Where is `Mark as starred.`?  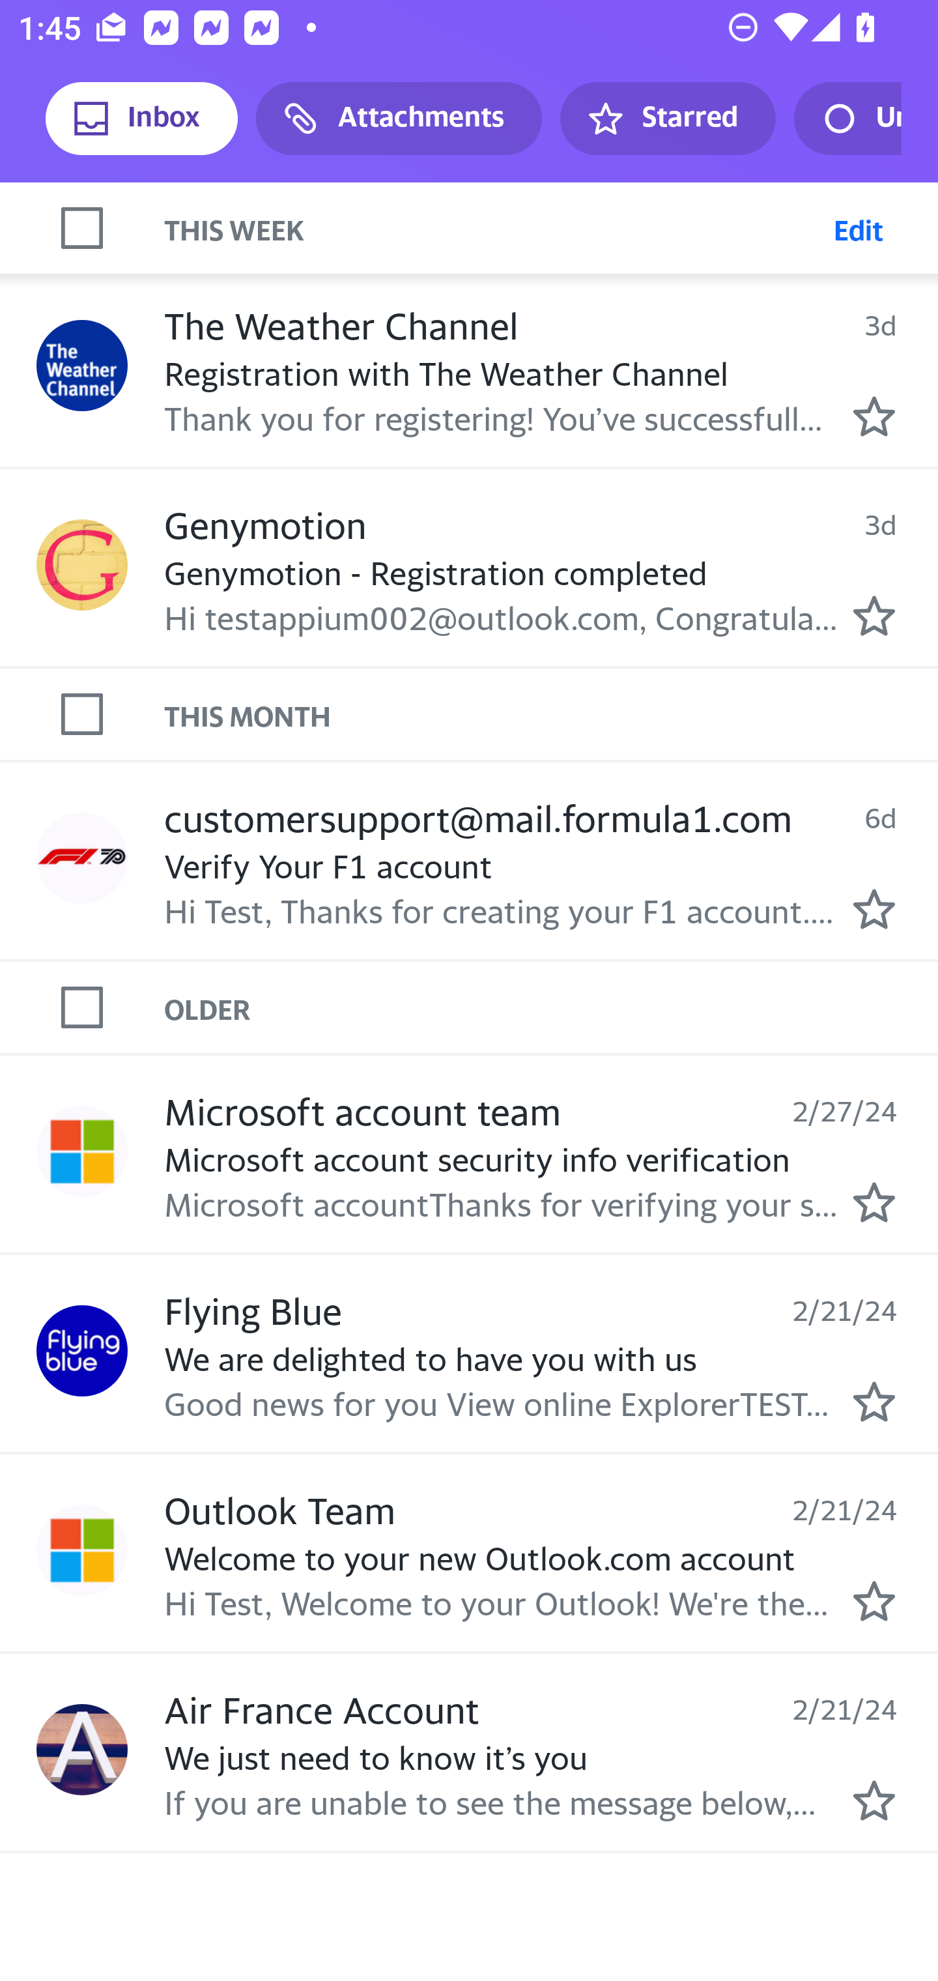 Mark as starred. is located at coordinates (874, 908).